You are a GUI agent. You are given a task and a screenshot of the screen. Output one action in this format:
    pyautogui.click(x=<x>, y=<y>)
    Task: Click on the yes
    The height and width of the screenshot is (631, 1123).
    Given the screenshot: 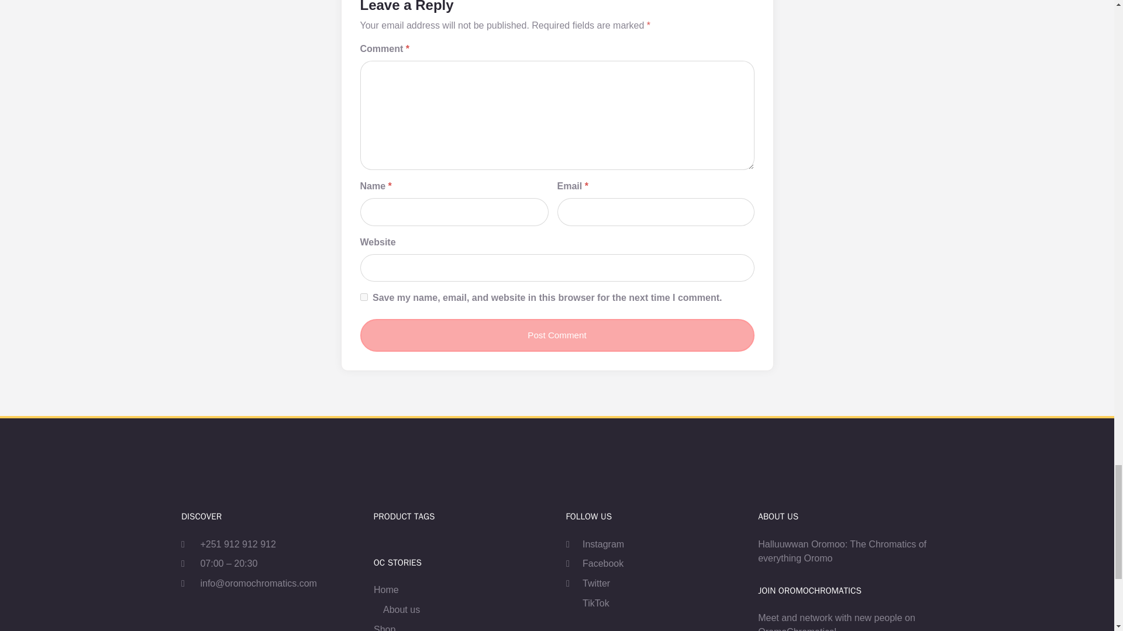 What is the action you would take?
    pyautogui.click(x=364, y=297)
    